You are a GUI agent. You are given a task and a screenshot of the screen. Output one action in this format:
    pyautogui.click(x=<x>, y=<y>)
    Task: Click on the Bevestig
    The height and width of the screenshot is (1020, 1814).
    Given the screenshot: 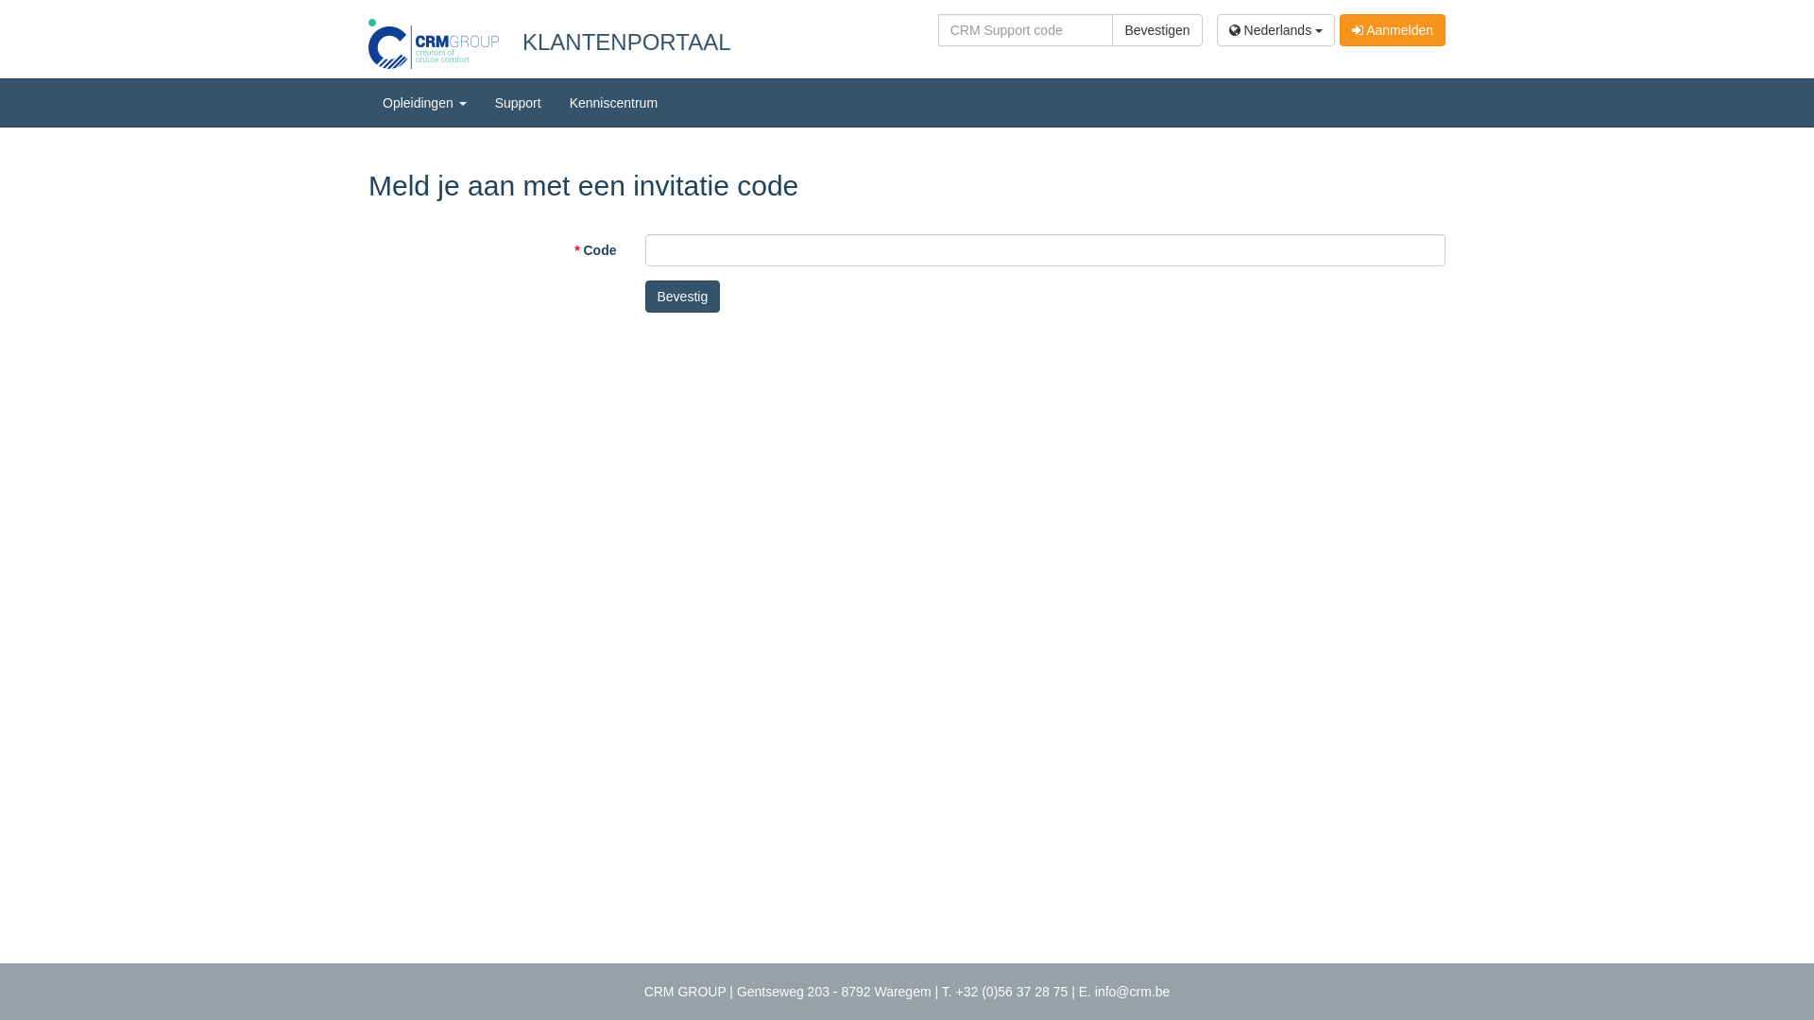 What is the action you would take?
    pyautogui.click(x=682, y=297)
    